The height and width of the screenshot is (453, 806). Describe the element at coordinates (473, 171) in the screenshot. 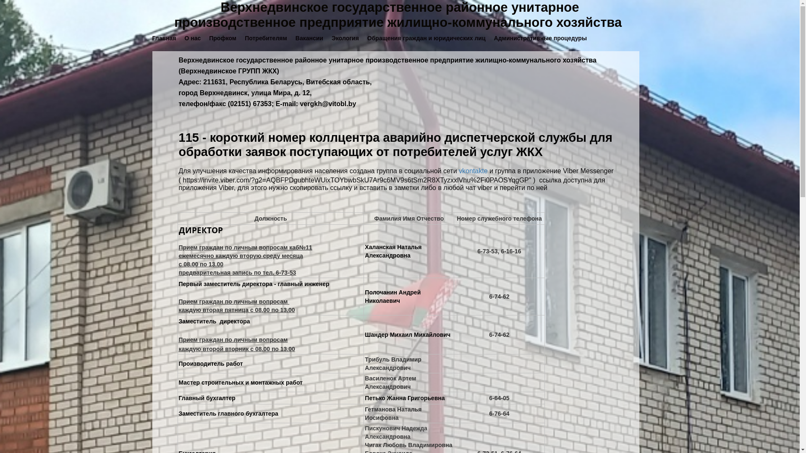

I see `vkontakte` at that location.